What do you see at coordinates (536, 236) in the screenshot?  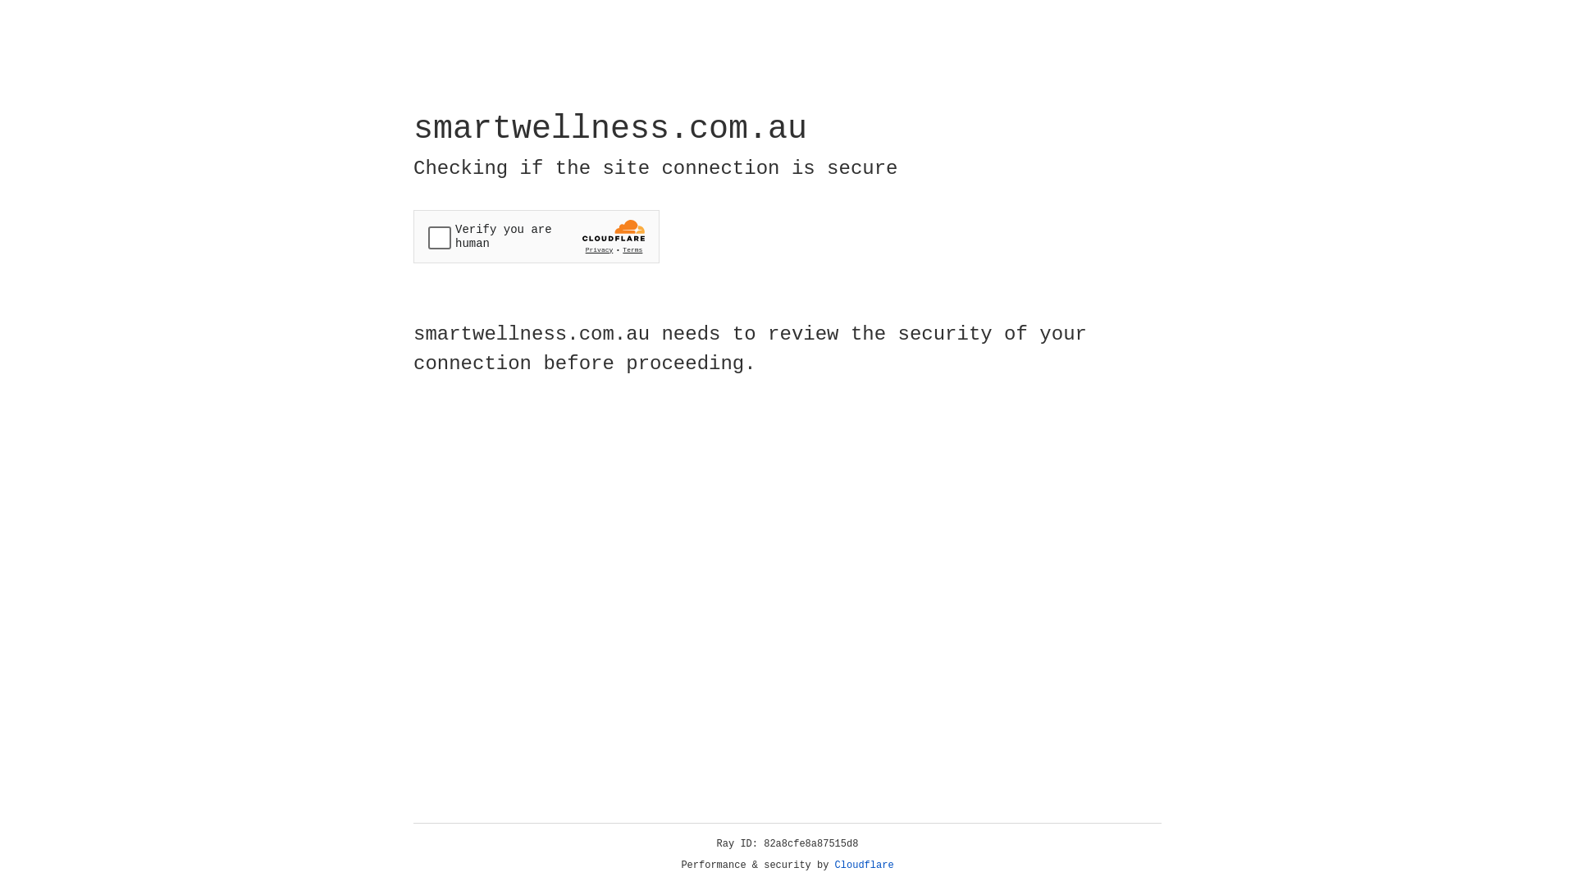 I see `Widget containing a Cloudflare security challenge` at bounding box center [536, 236].